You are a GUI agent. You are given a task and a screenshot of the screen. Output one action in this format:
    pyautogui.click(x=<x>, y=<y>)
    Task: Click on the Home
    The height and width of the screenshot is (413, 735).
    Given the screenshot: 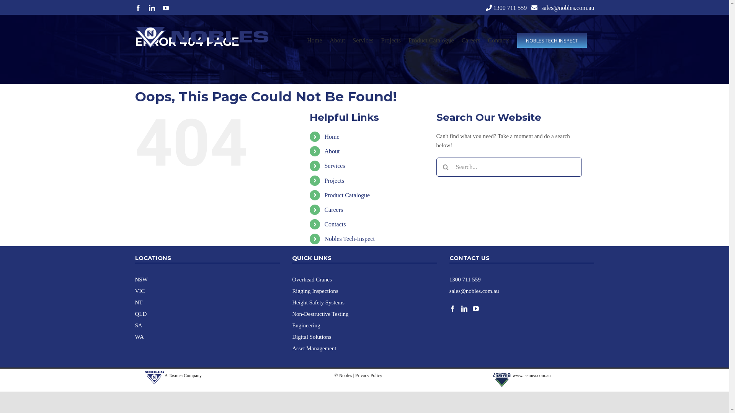 What is the action you would take?
    pyautogui.click(x=315, y=41)
    